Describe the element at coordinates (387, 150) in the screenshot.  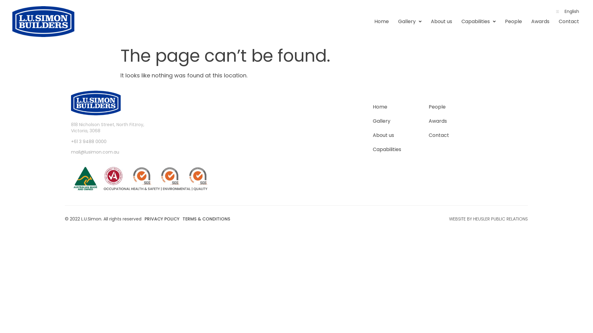
I see `Capabilities` at that location.